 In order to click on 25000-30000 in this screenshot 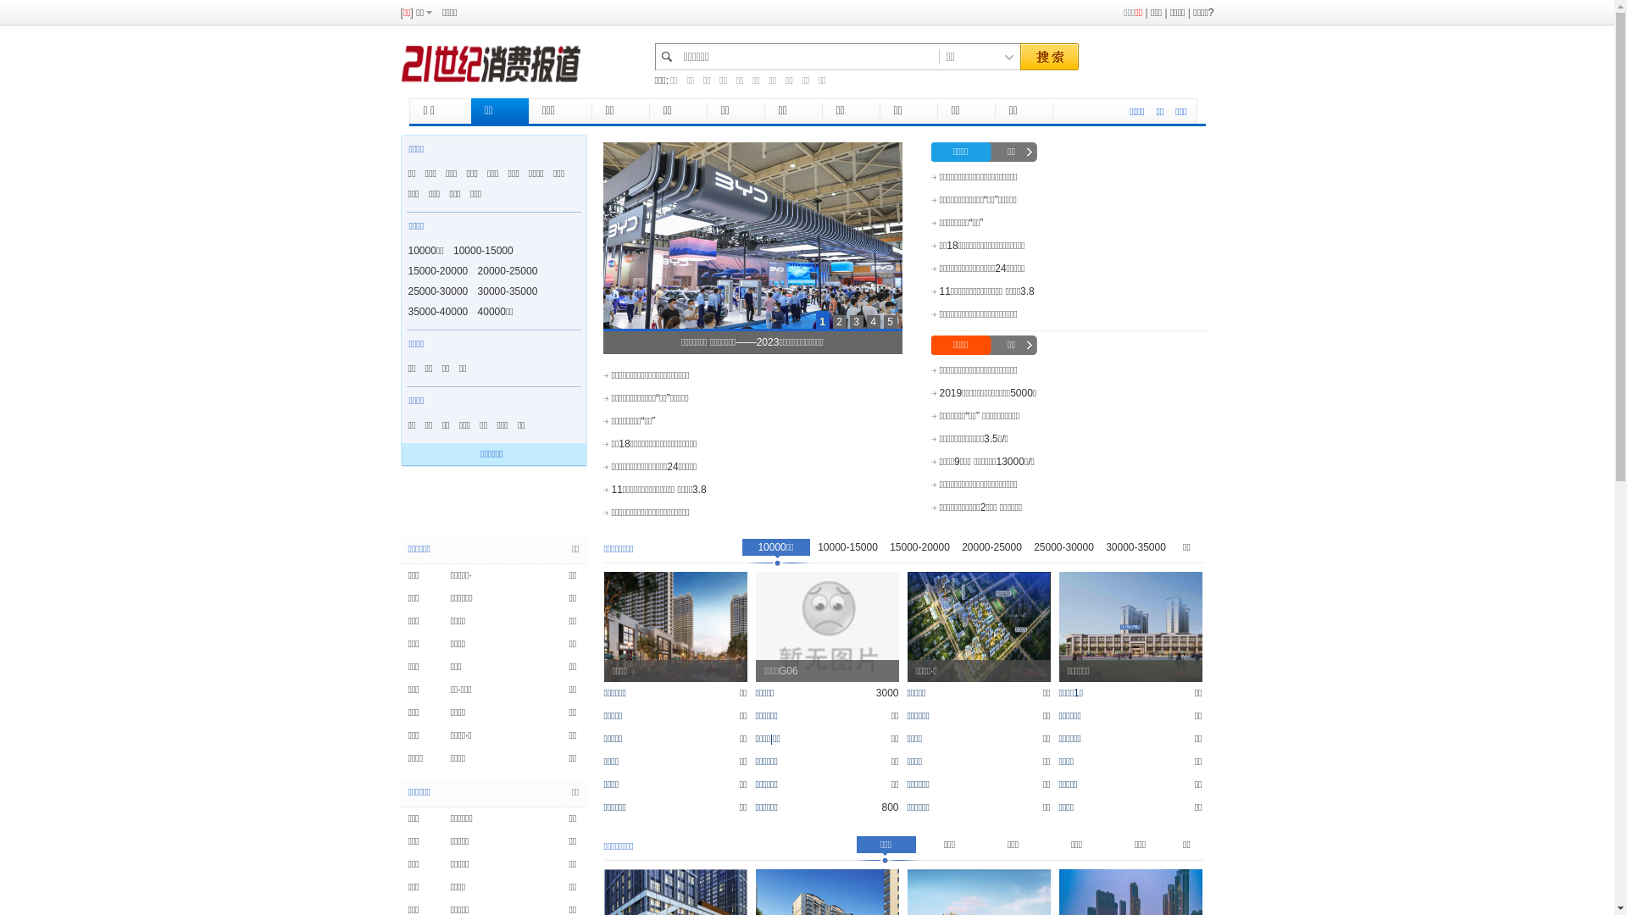, I will do `click(439, 291)`.